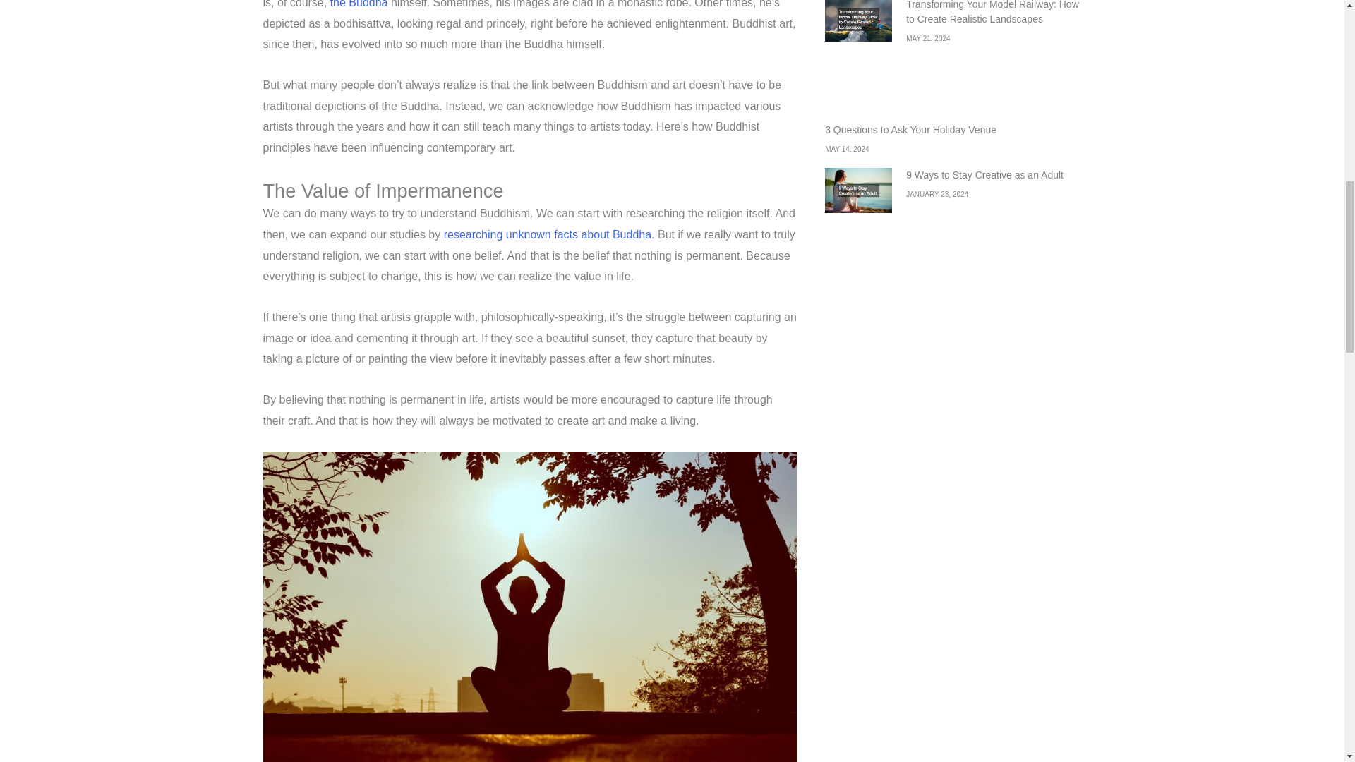 This screenshot has width=1355, height=762. What do you see at coordinates (910, 130) in the screenshot?
I see `3 Questions to Ask Your Holiday Venue` at bounding box center [910, 130].